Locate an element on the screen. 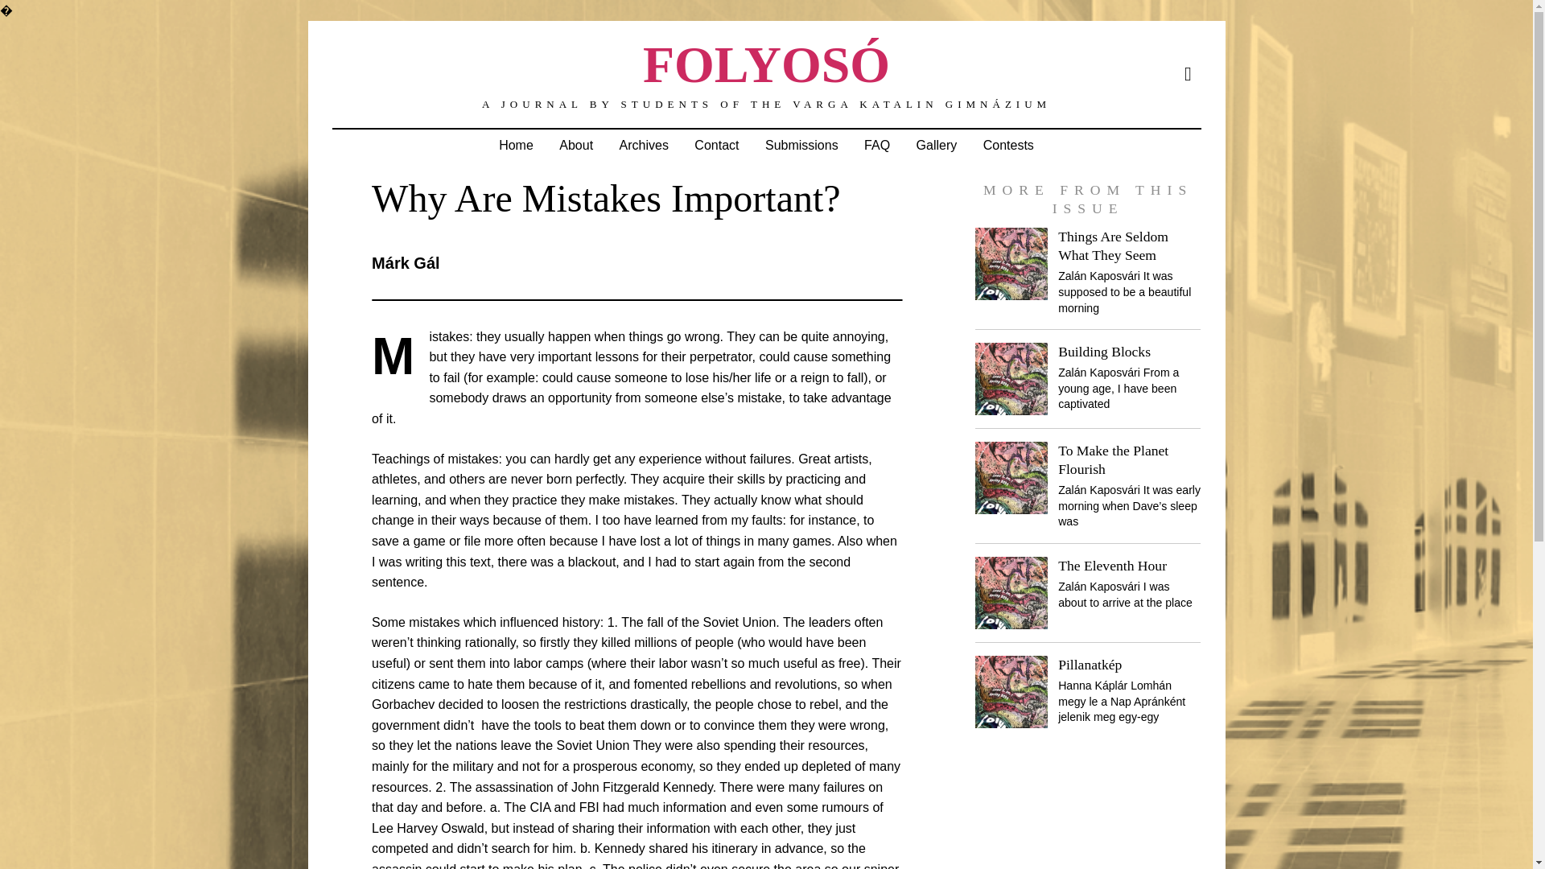 This screenshot has height=869, width=1545. Building Blocks is located at coordinates (1104, 351).